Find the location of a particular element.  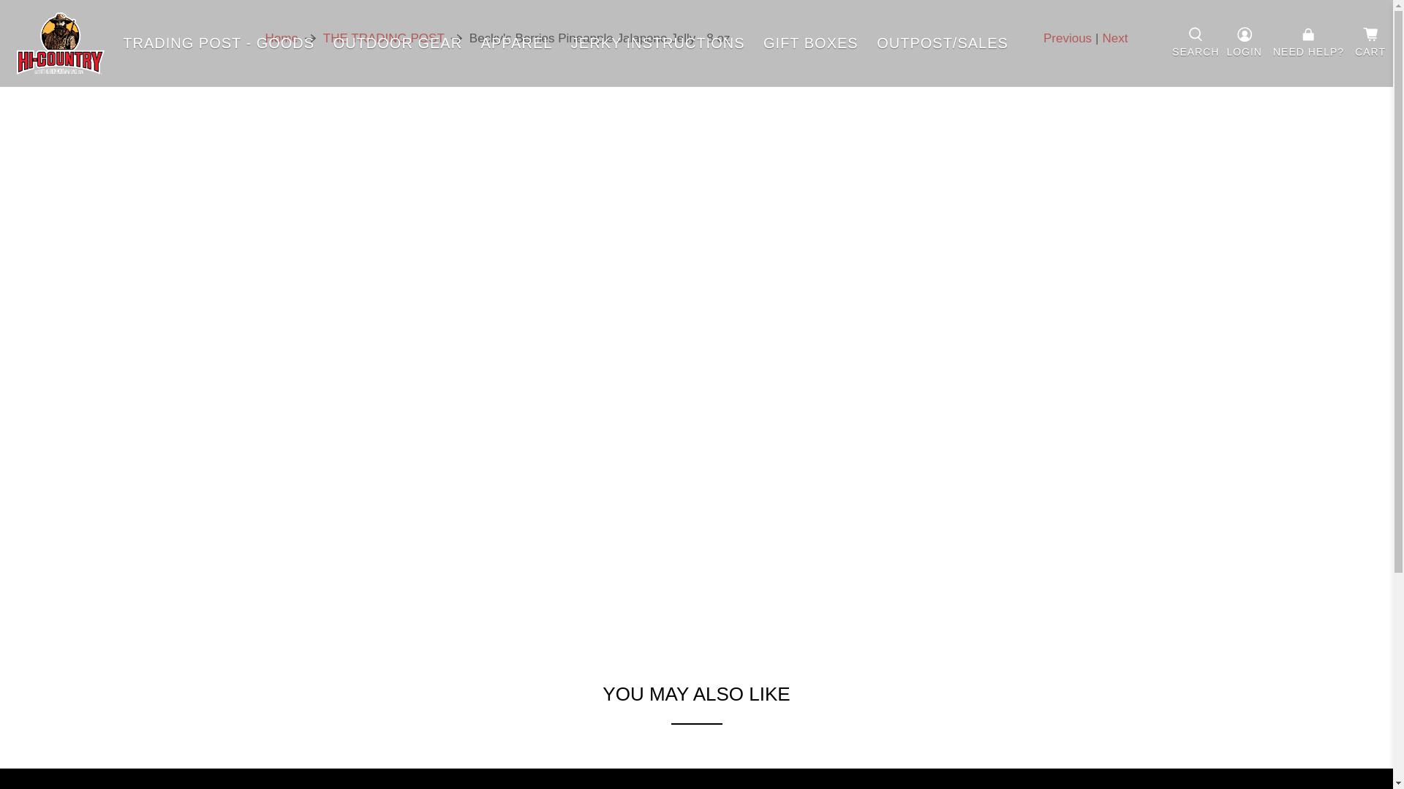

GIFT BOXES is located at coordinates (810, 42).